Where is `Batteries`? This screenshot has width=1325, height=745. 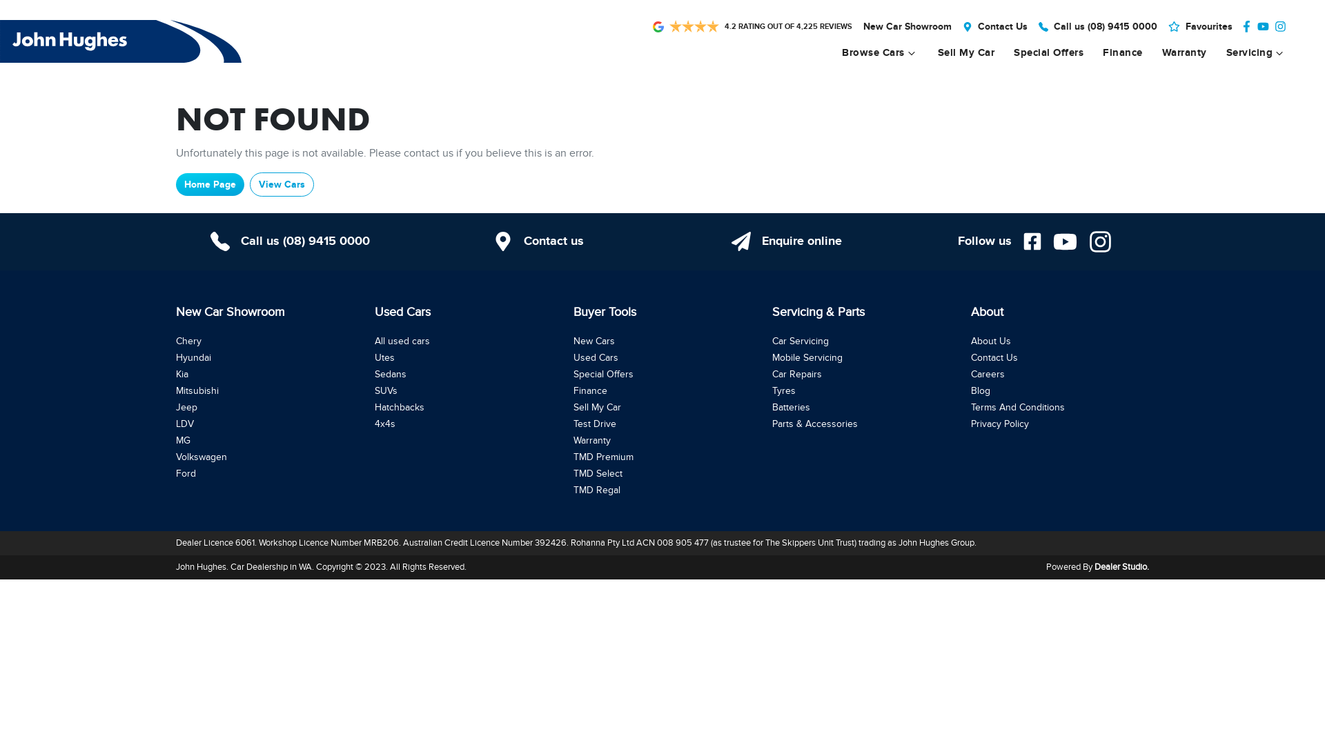 Batteries is located at coordinates (791, 407).